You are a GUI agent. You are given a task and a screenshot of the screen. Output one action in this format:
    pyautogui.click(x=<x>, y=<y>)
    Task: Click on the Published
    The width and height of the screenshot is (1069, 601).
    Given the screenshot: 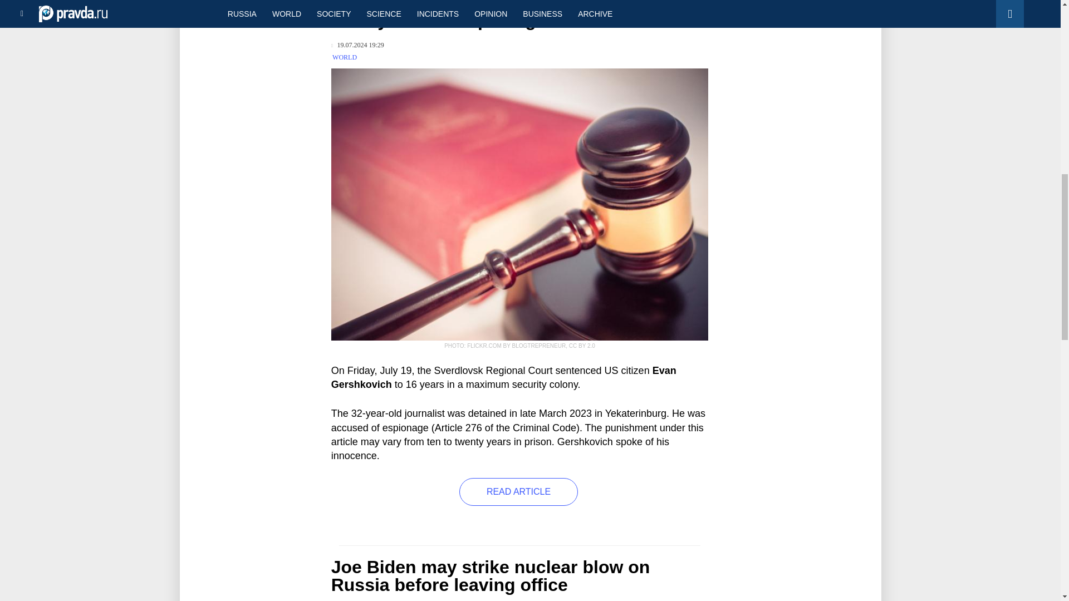 What is the action you would take?
    pyautogui.click(x=357, y=45)
    